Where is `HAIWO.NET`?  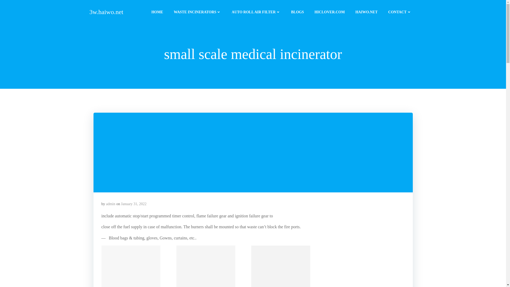 HAIWO.NET is located at coordinates (367, 12).